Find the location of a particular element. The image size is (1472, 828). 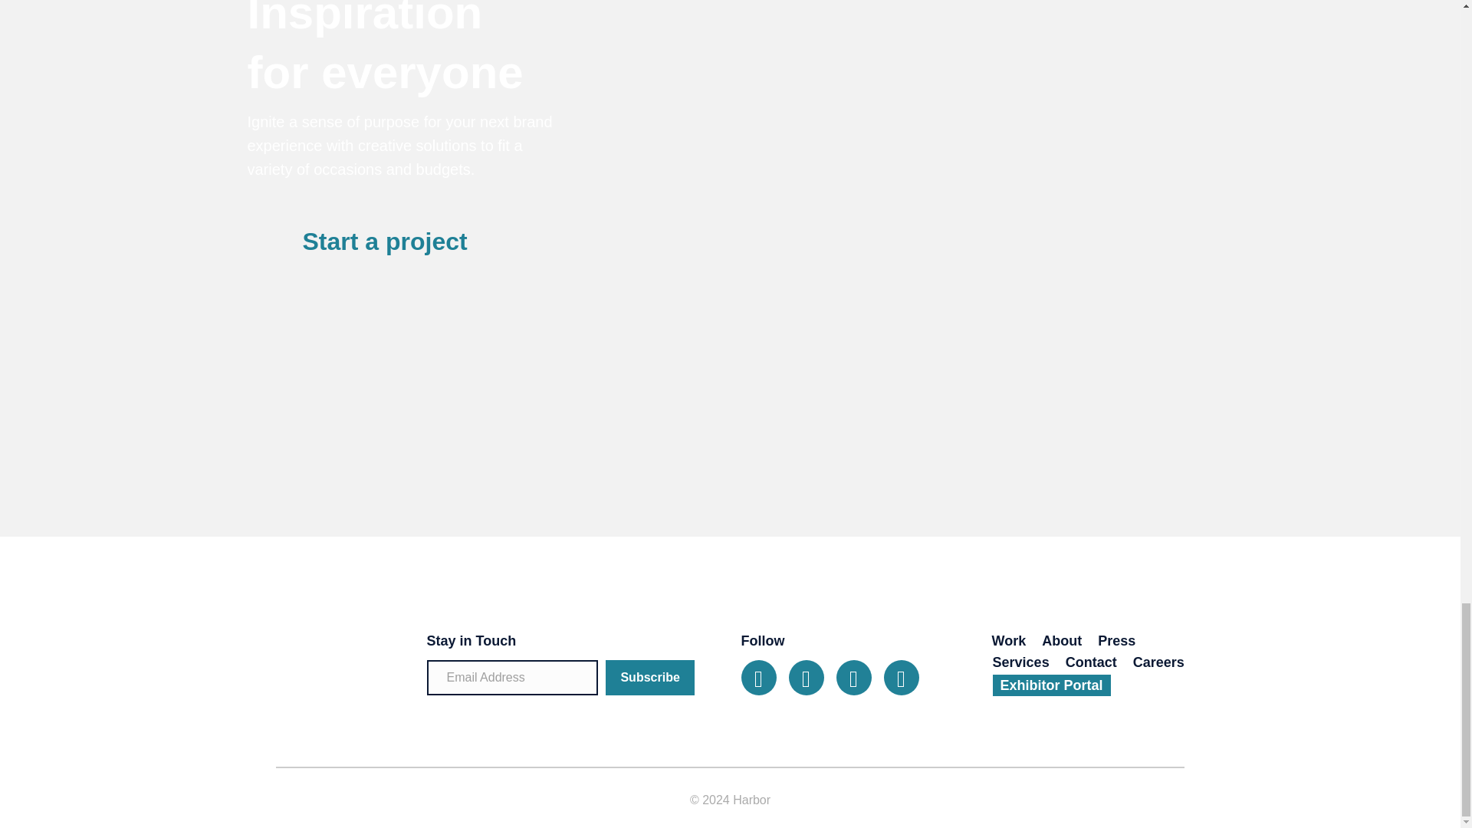

Careers is located at coordinates (1159, 662).